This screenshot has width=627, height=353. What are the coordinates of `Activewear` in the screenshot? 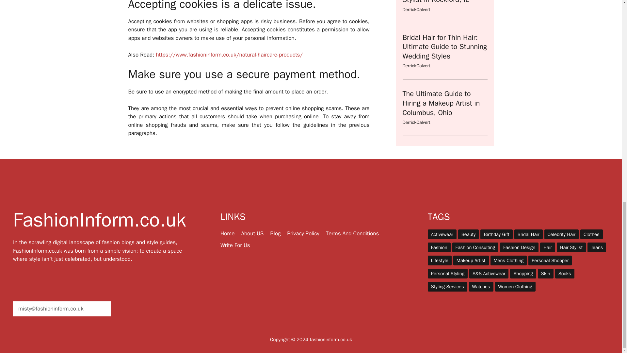 It's located at (442, 234).